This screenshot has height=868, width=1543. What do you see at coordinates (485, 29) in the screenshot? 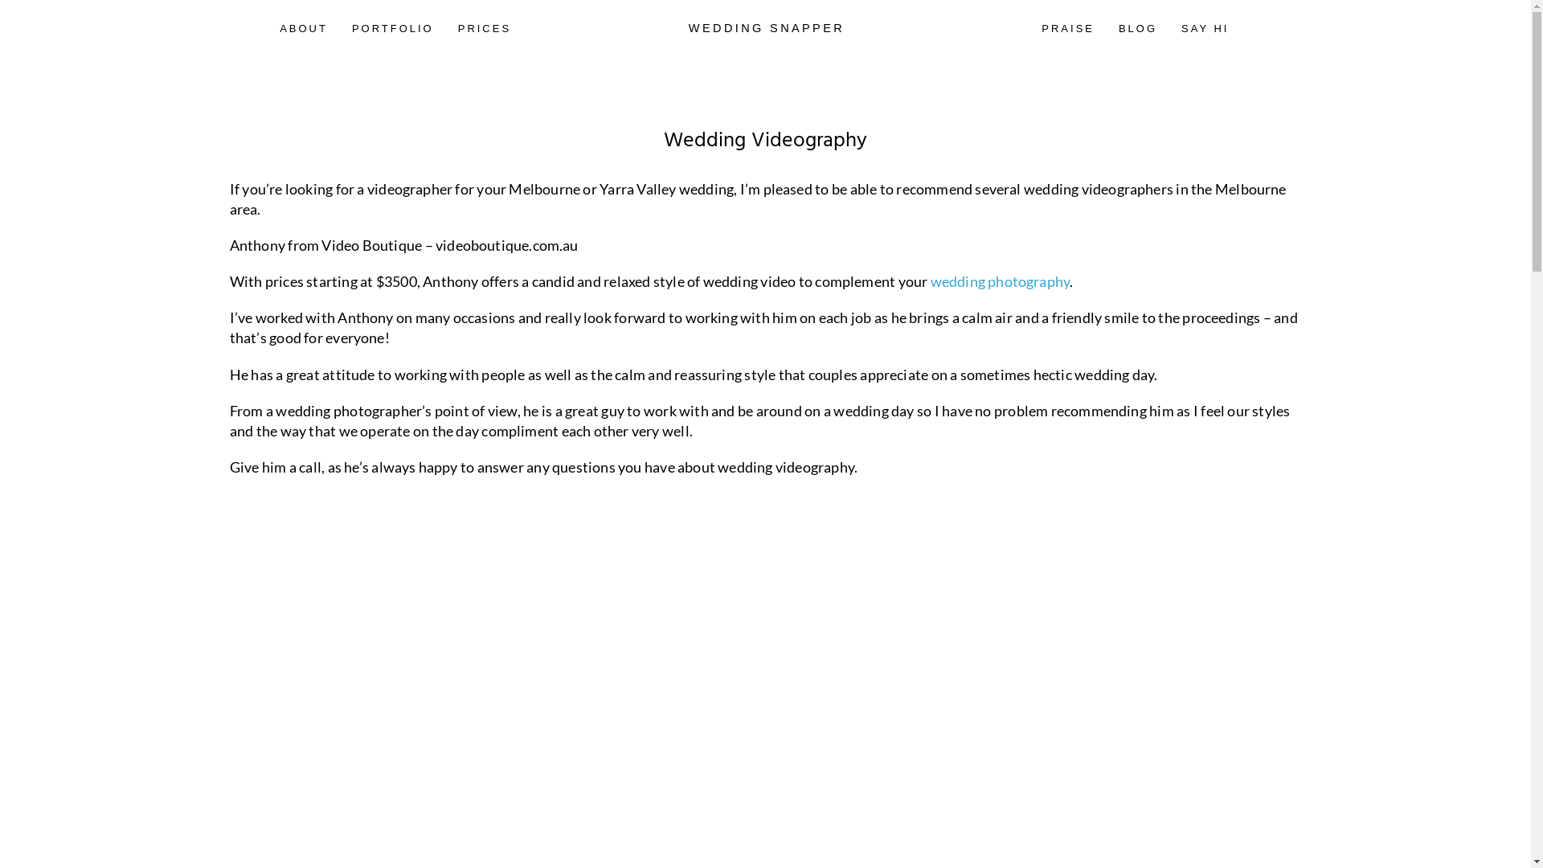
I see `PRICES` at bounding box center [485, 29].